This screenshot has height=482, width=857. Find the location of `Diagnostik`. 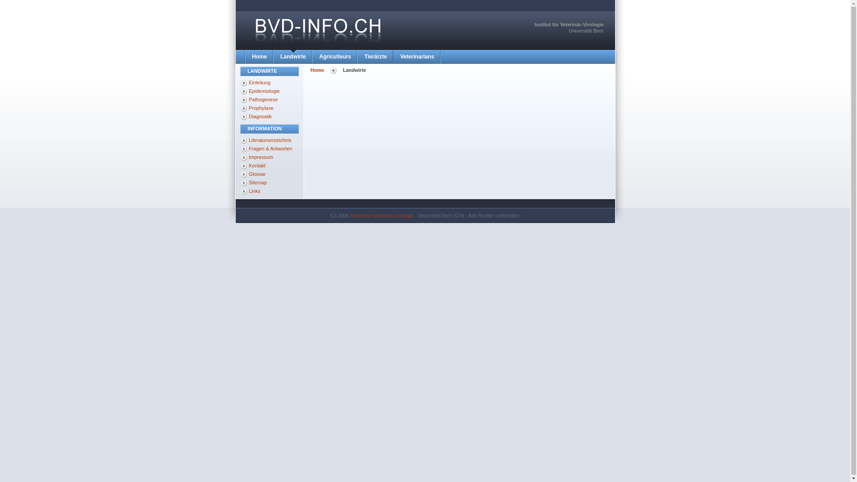

Diagnostik is located at coordinates (270, 117).